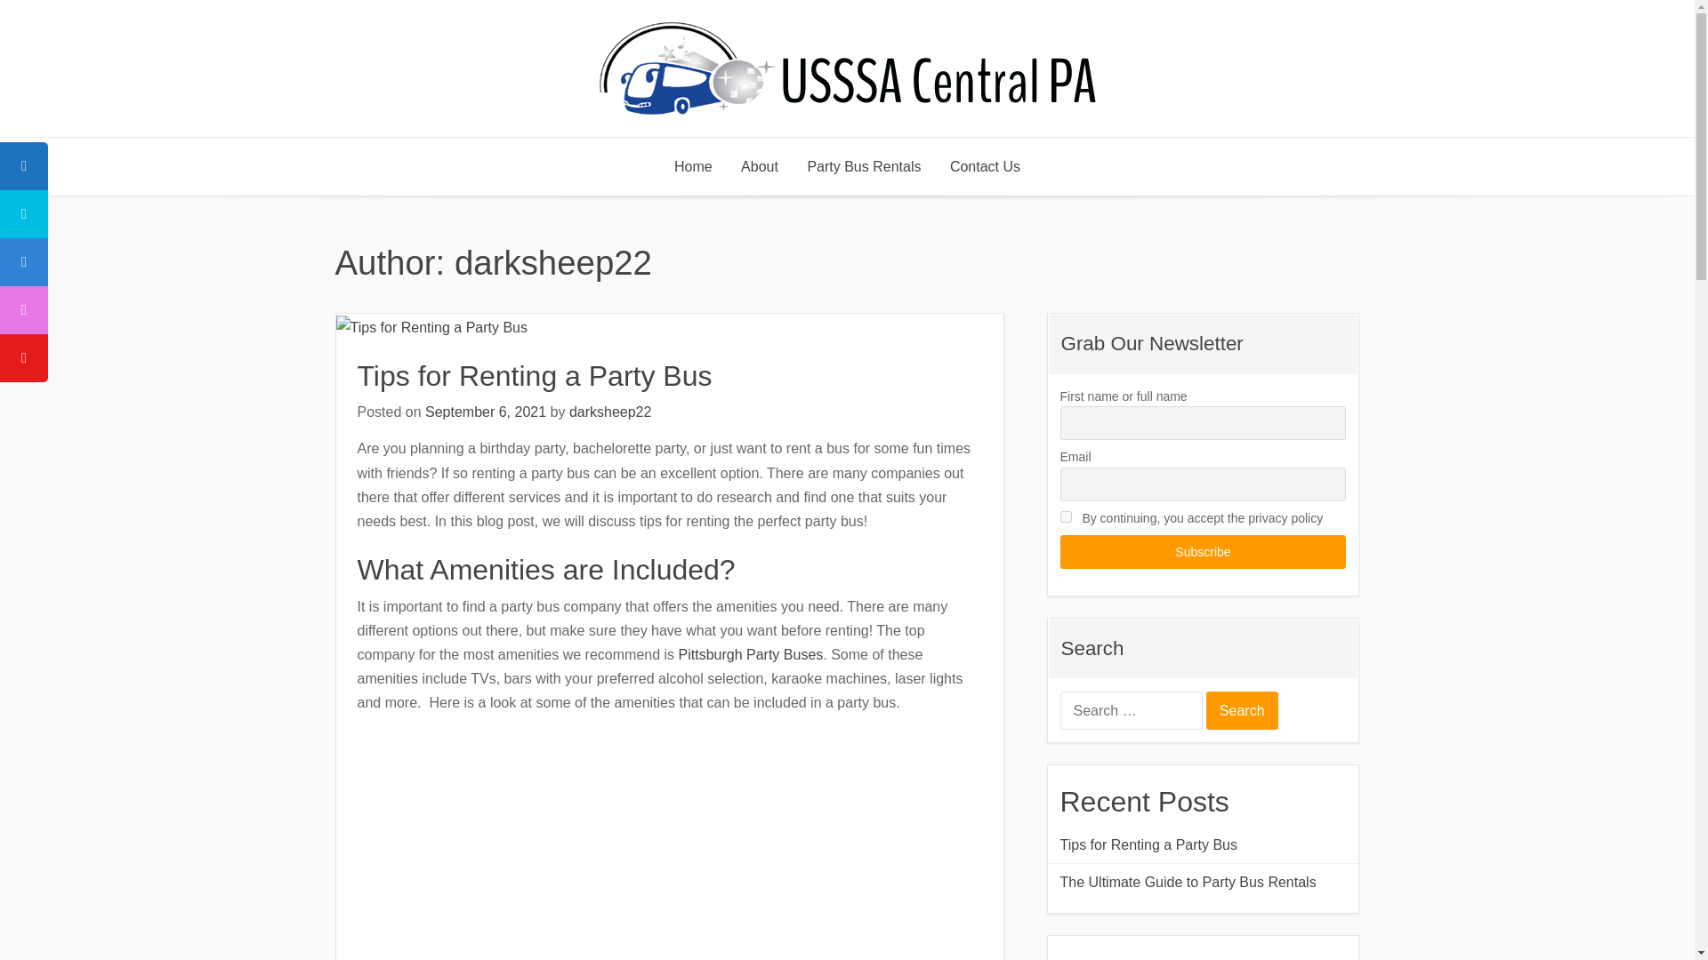  I want to click on Search, so click(1242, 709).